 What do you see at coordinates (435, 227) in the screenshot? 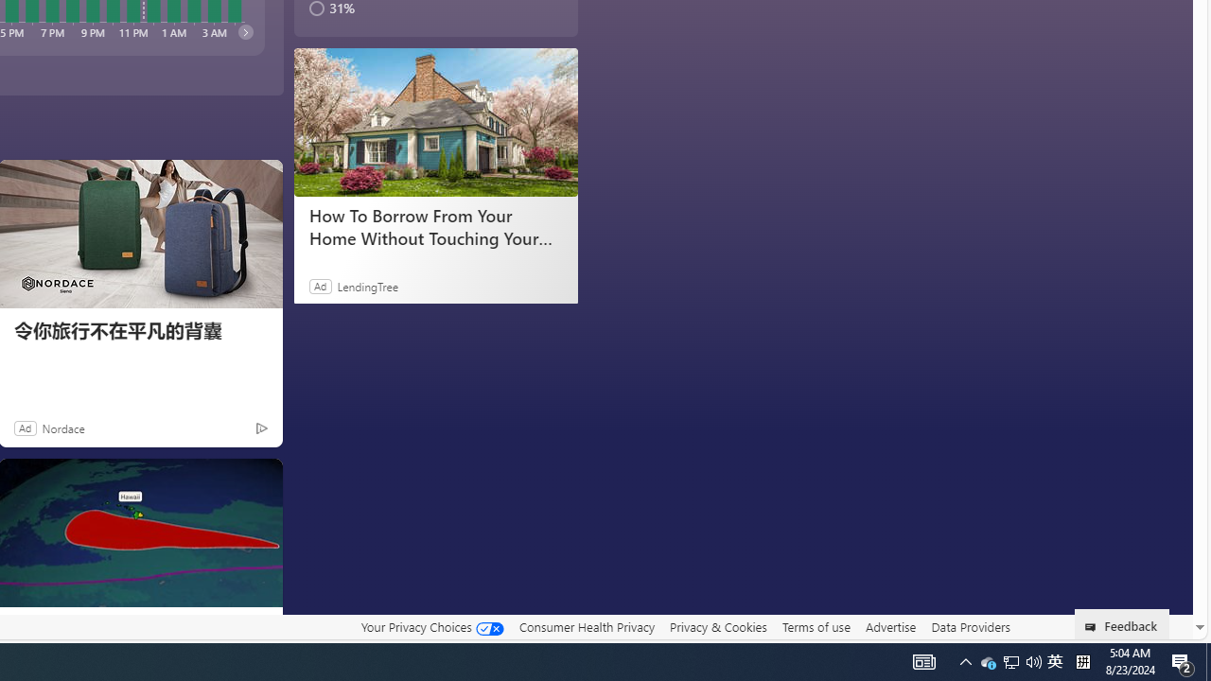
I see `How To Borrow From Your Home Without Touching Your Mortgage` at bounding box center [435, 227].